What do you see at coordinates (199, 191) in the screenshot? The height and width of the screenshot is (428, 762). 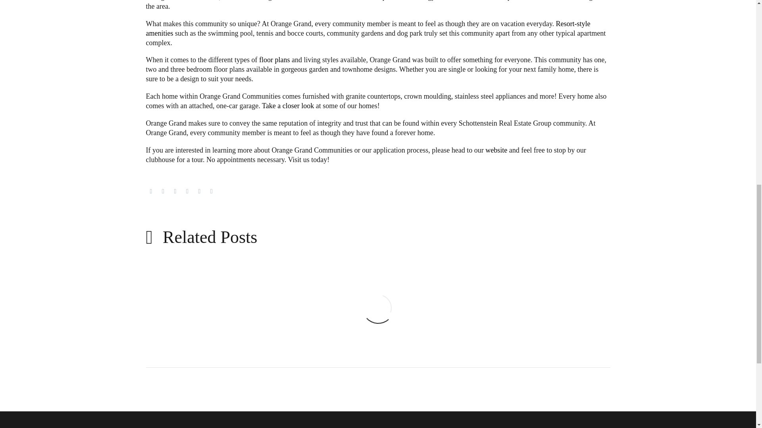 I see `LinkedIn` at bounding box center [199, 191].